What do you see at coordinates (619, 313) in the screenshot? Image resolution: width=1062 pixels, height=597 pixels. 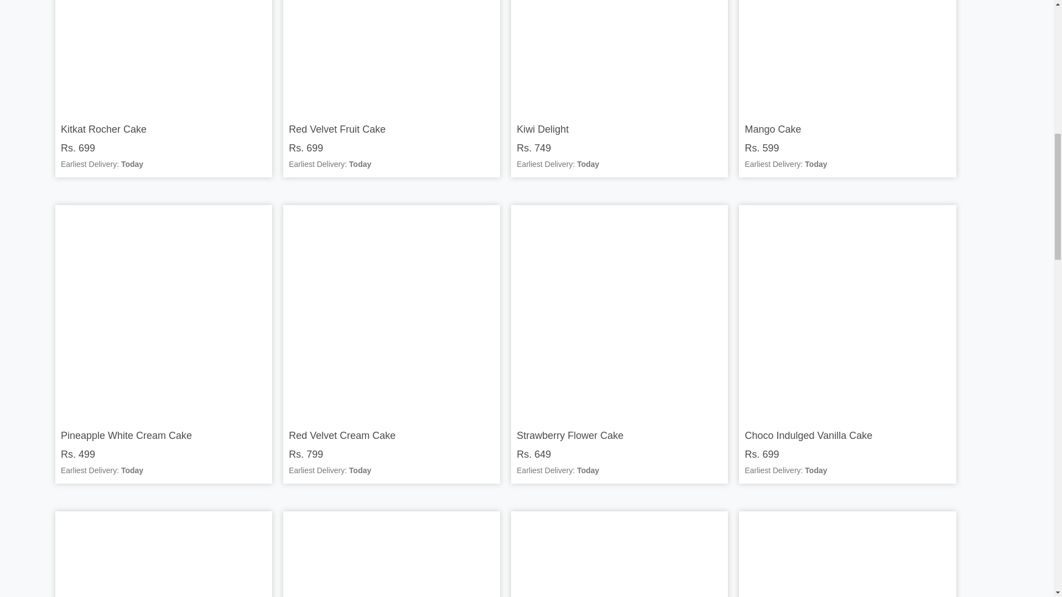 I see `Strawberry Flower Cake Online Online` at bounding box center [619, 313].